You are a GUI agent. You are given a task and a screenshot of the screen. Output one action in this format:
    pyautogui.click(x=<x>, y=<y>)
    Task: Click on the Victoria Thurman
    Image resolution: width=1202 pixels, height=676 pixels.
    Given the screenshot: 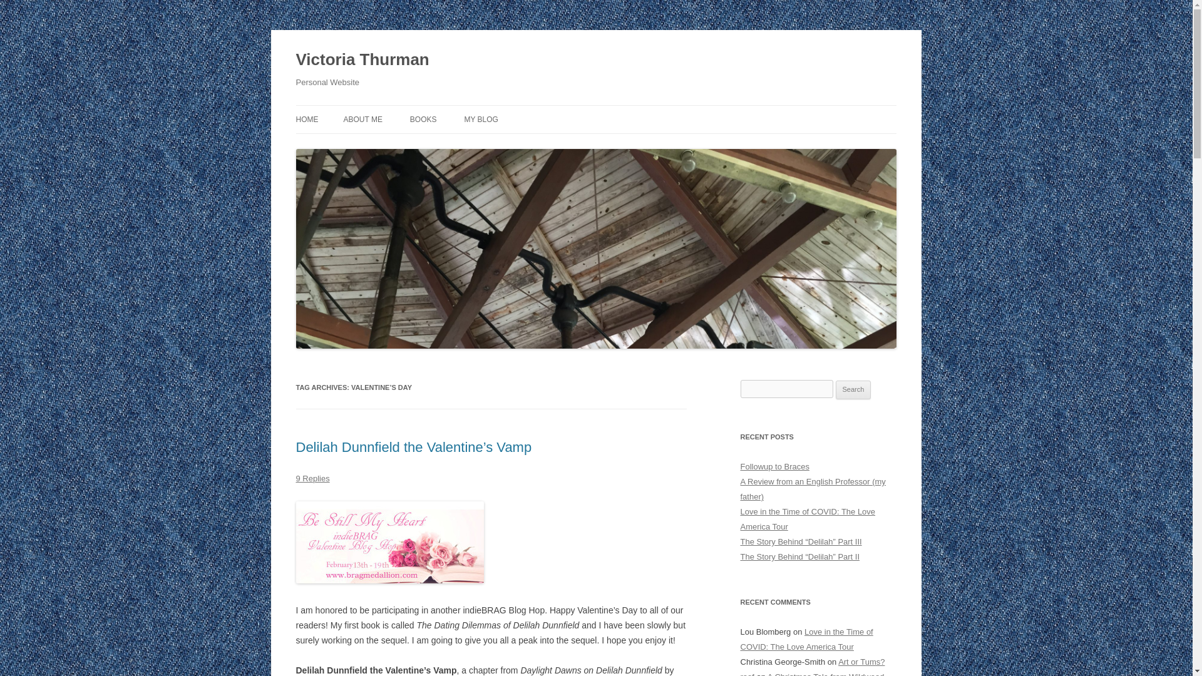 What is the action you would take?
    pyautogui.click(x=362, y=60)
    